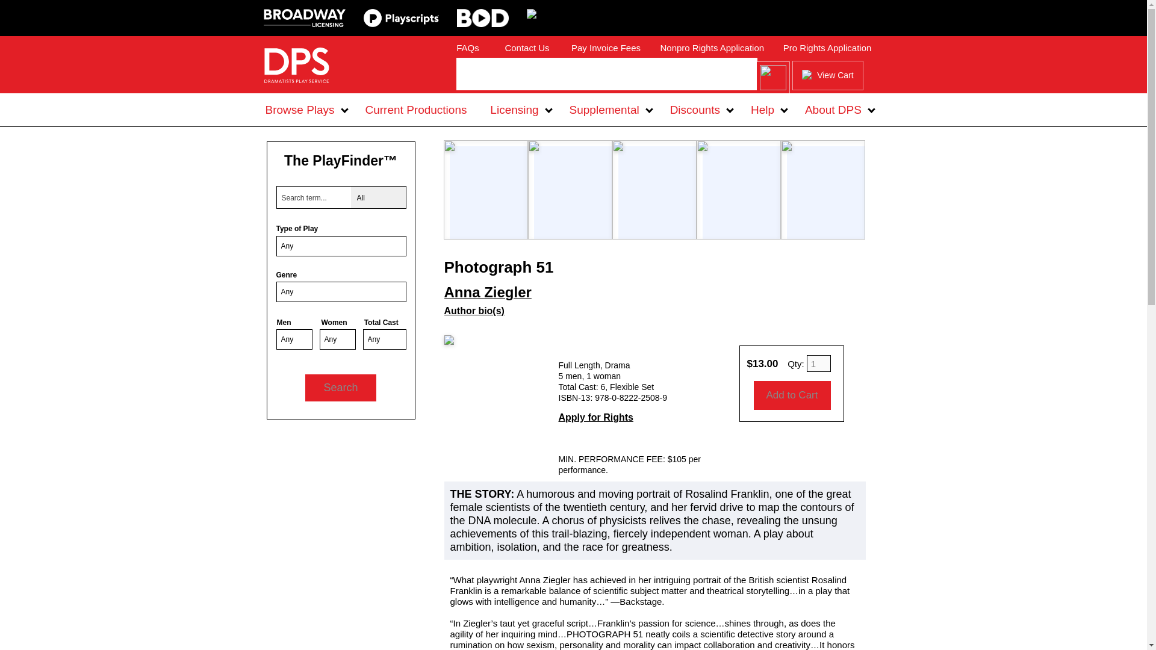 The height and width of the screenshot is (650, 1156). I want to click on 1, so click(819, 363).